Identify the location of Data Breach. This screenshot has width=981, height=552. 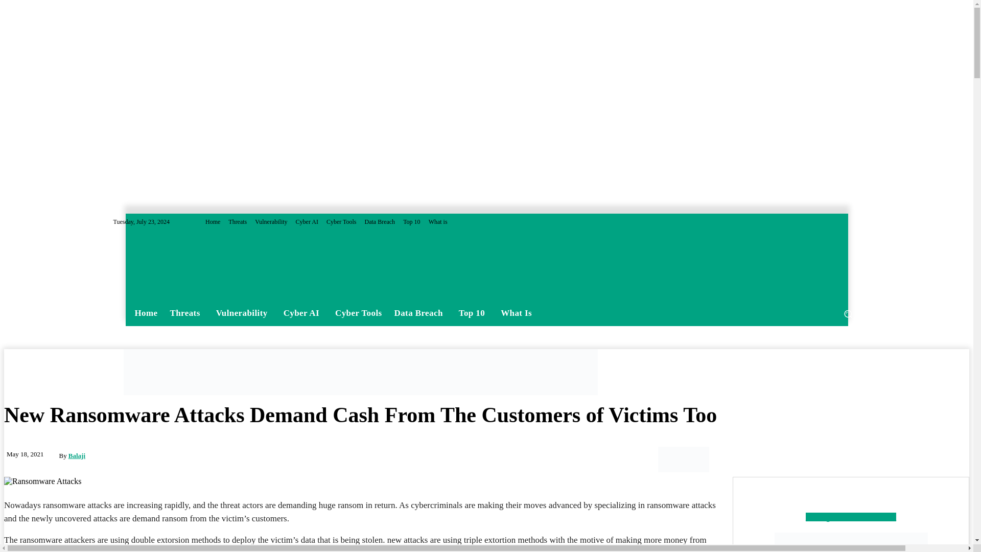
(379, 221).